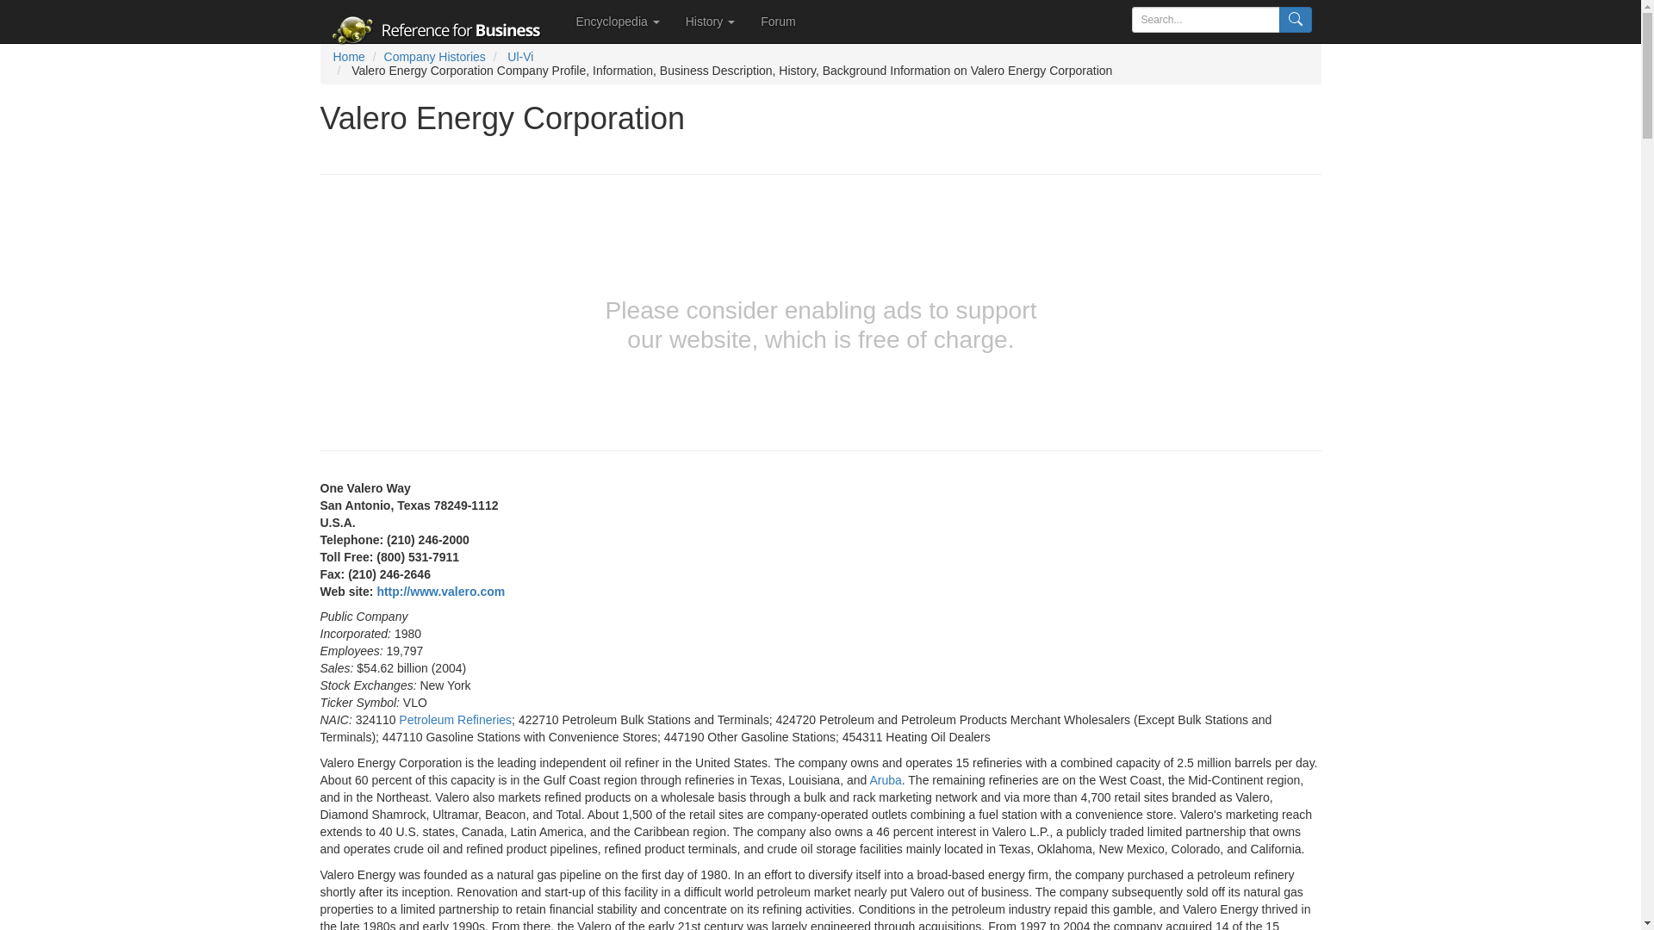  I want to click on Forum, so click(777, 21).